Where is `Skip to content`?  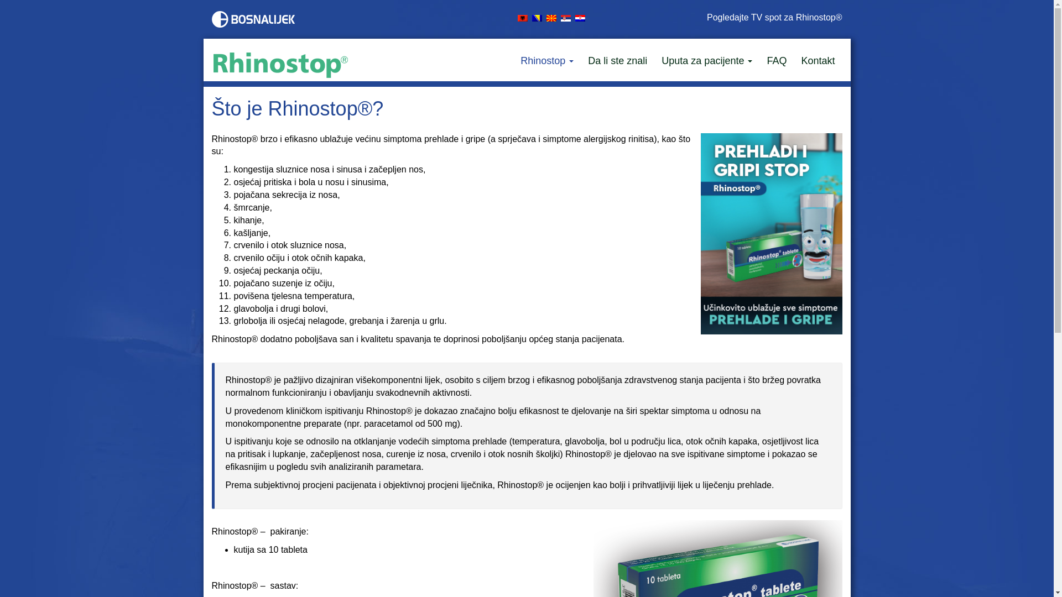
Skip to content is located at coordinates (0, 0).